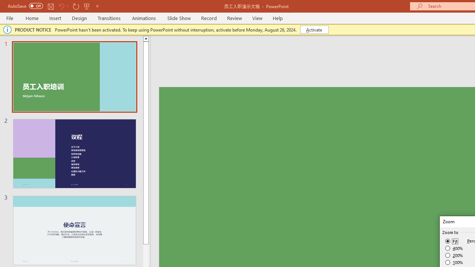 The height and width of the screenshot is (267, 475). I want to click on Customize Quick Access Toolbar, so click(97, 6).